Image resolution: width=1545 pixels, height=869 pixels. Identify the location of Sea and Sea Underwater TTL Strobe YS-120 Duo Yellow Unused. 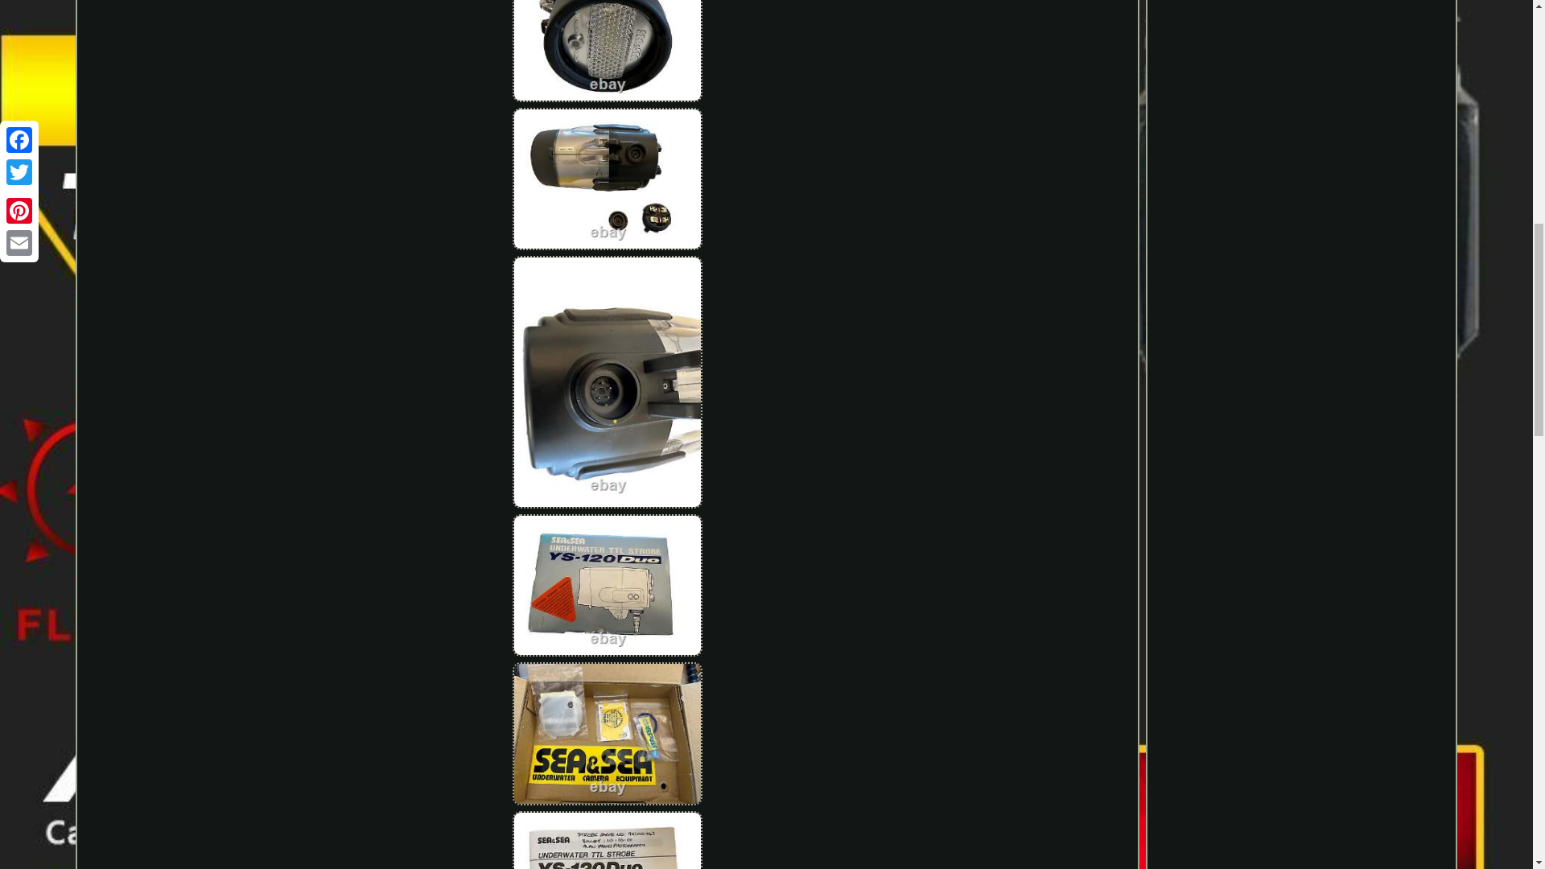
(608, 179).